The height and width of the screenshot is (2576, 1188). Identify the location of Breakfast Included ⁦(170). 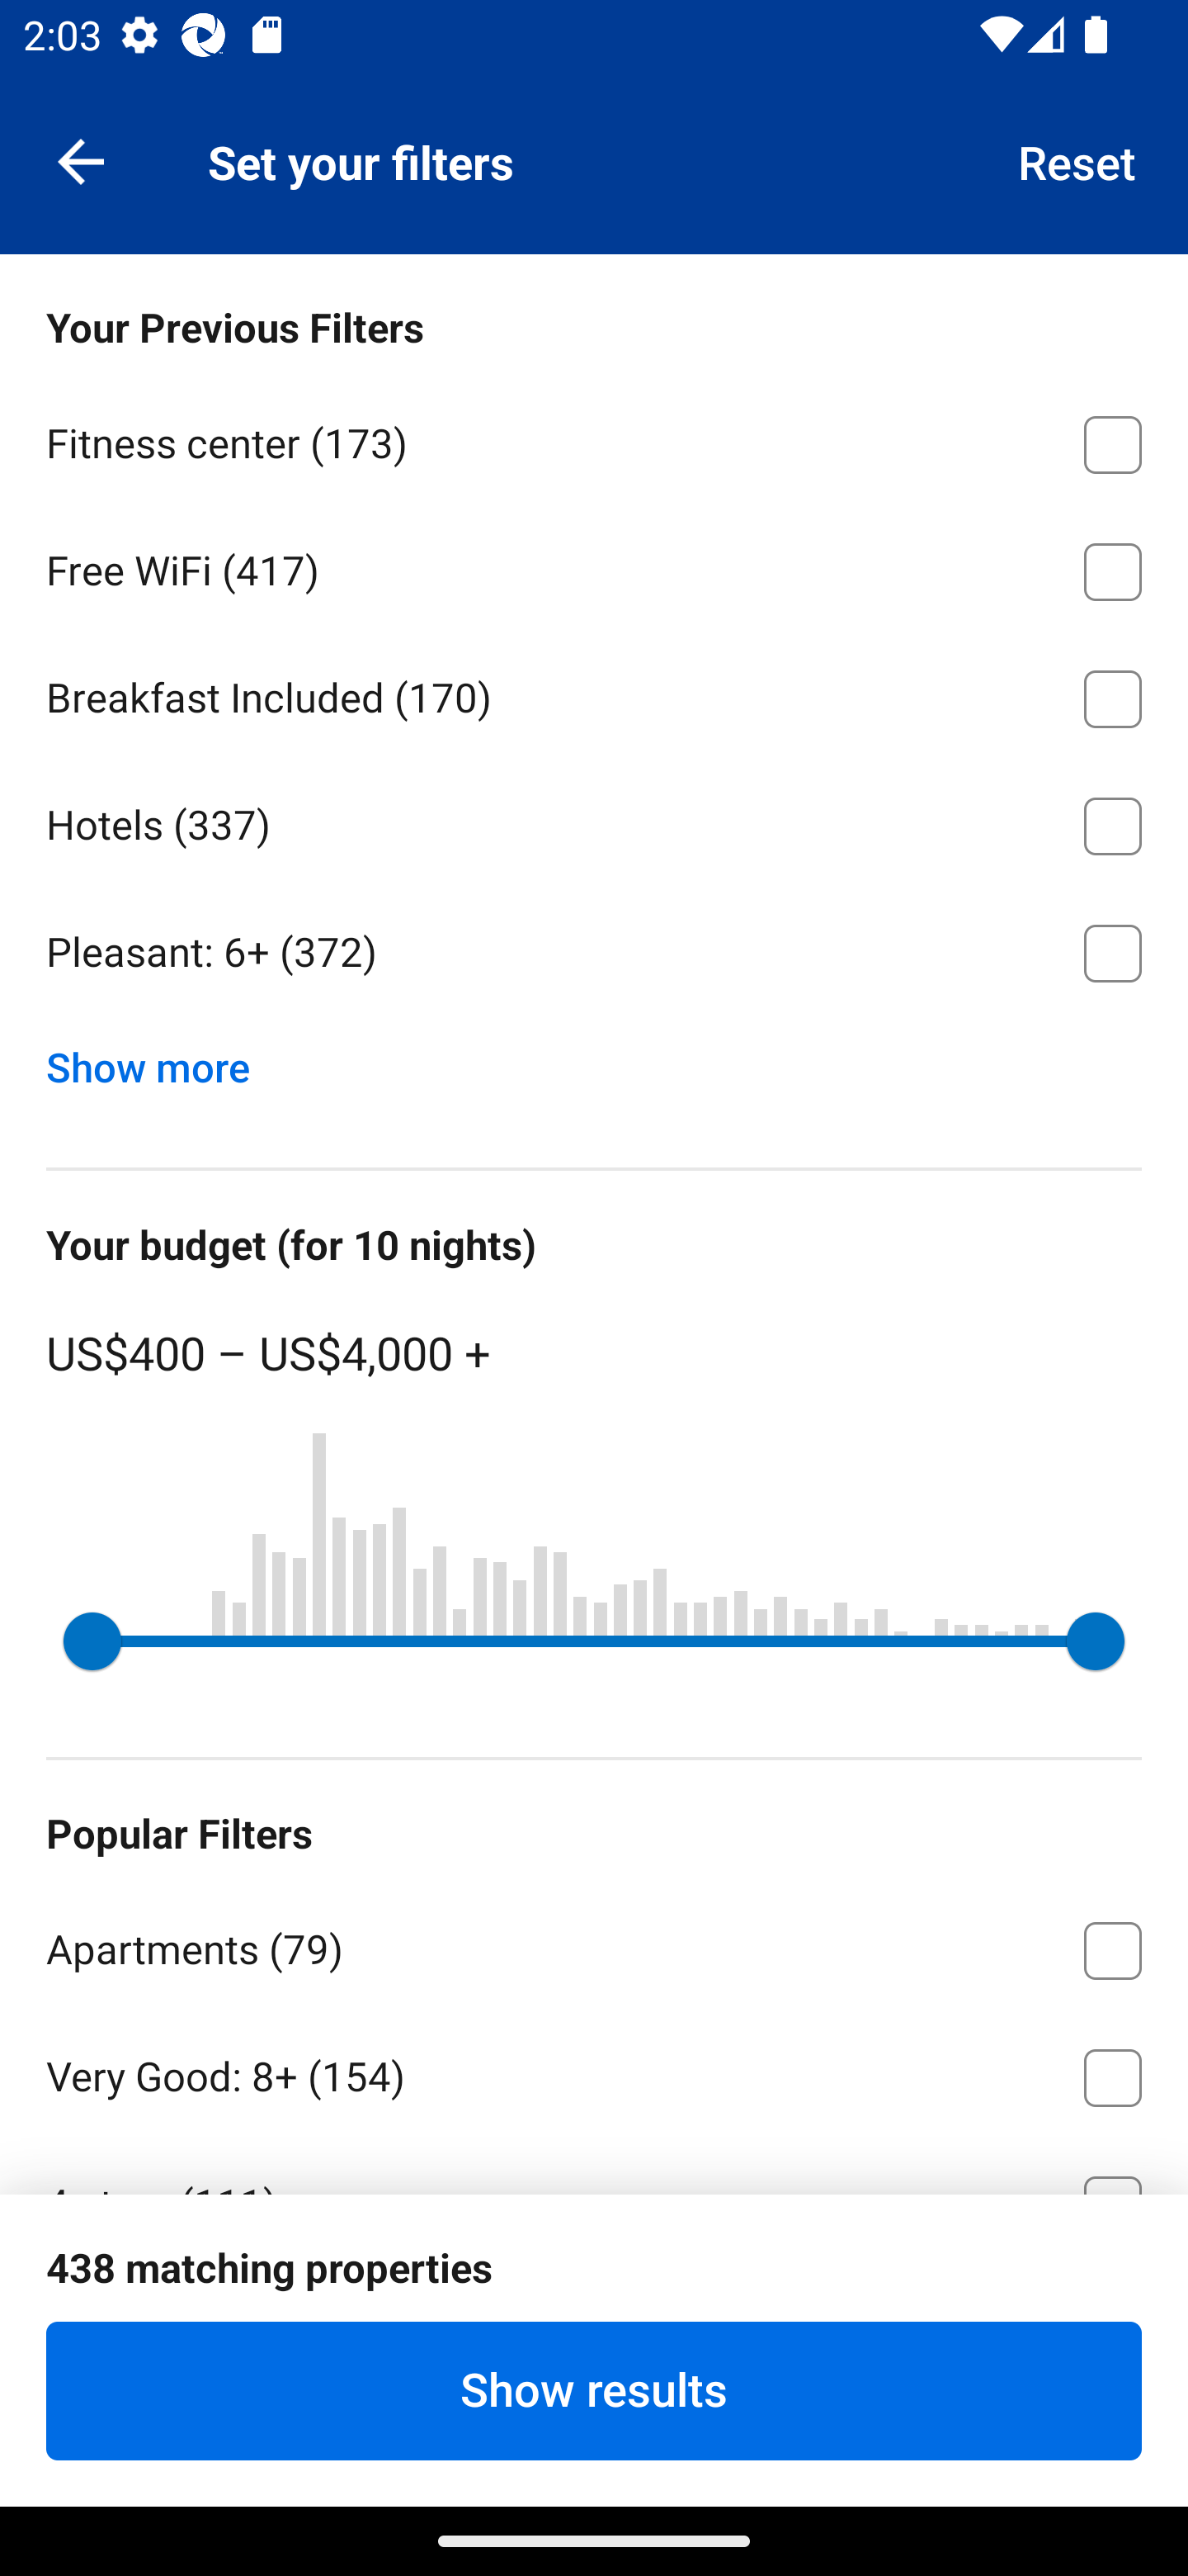
(594, 694).